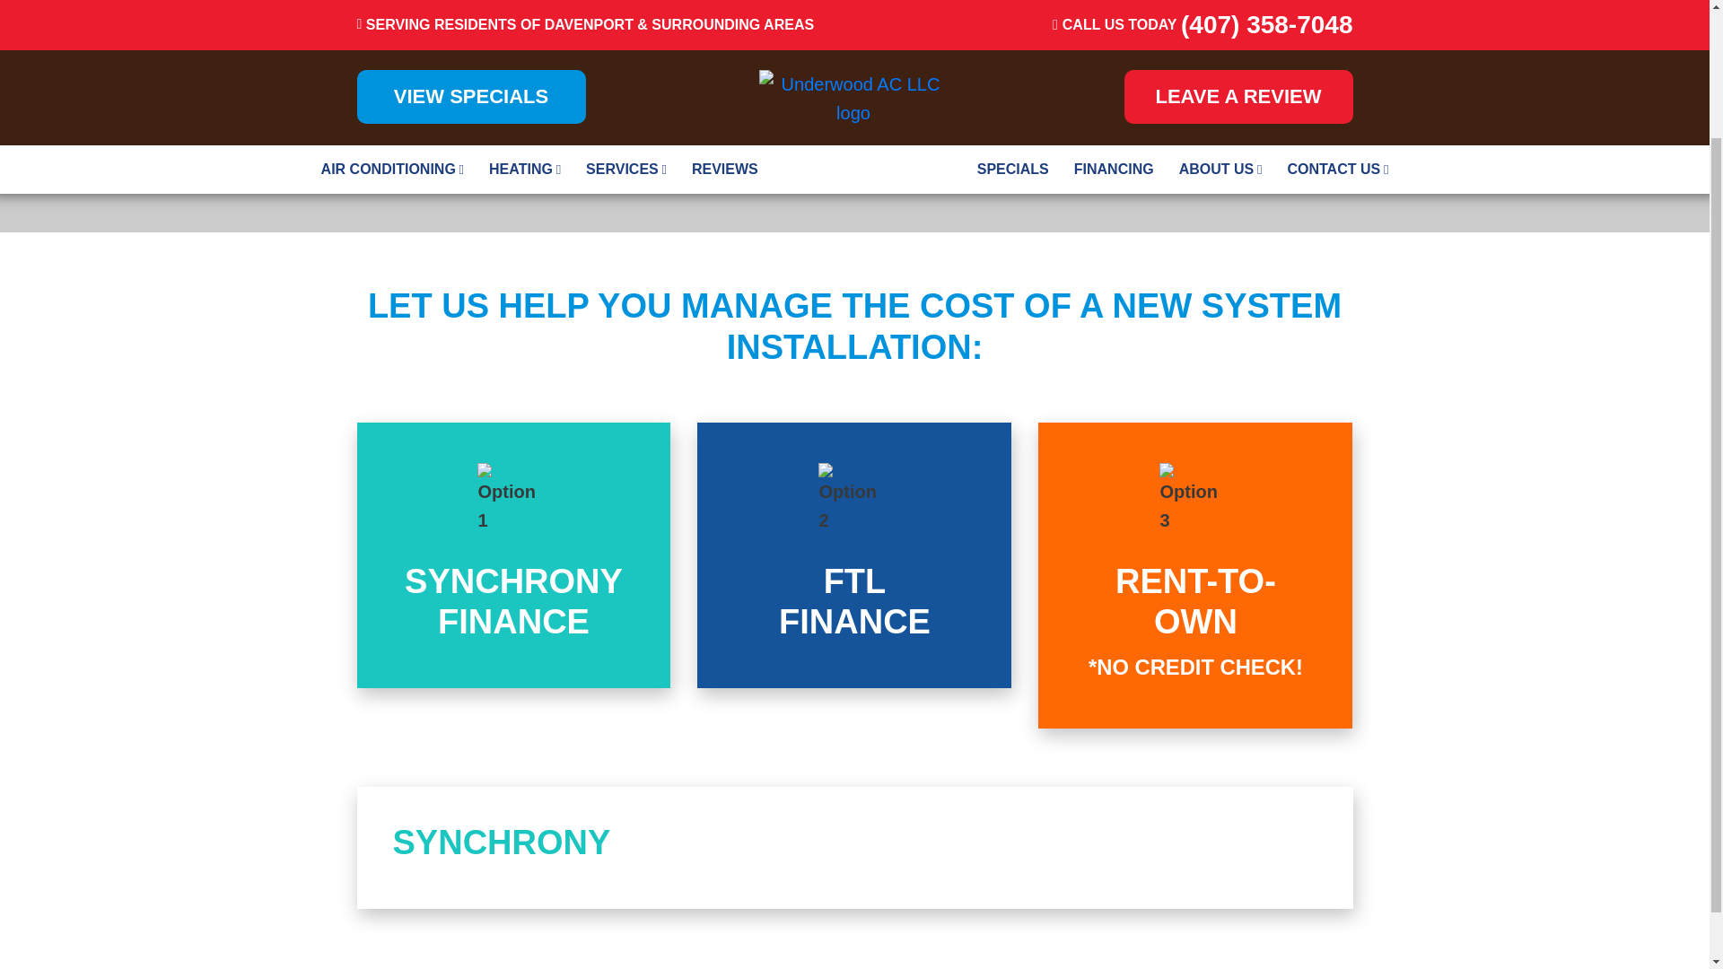 Image resolution: width=1723 pixels, height=969 pixels. I want to click on FINANCING, so click(1113, 19).